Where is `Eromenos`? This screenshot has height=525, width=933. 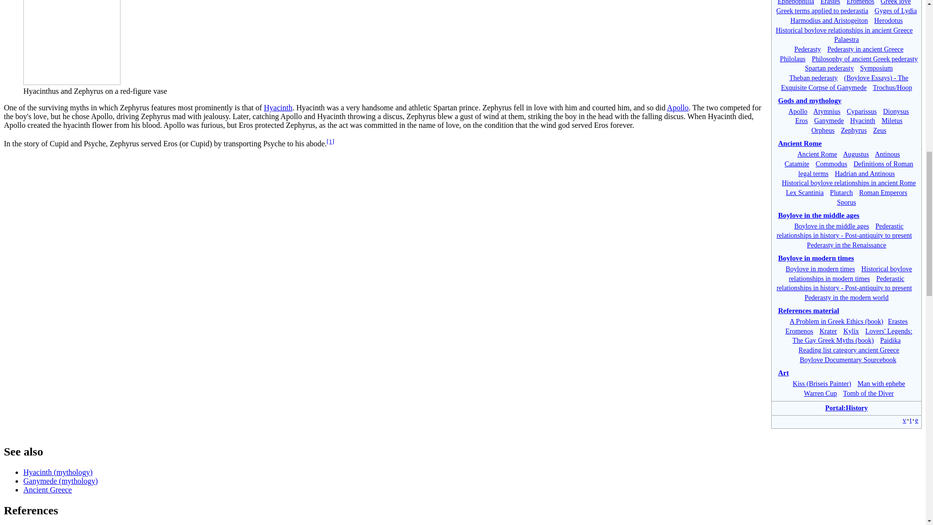
Eromenos is located at coordinates (860, 2).